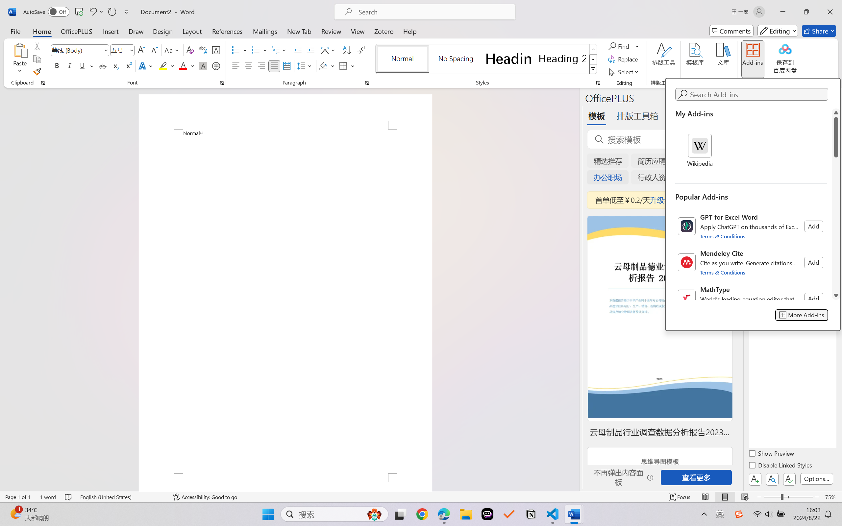 This screenshot has width=842, height=526. I want to click on Class: NetUIButton, so click(789, 479).